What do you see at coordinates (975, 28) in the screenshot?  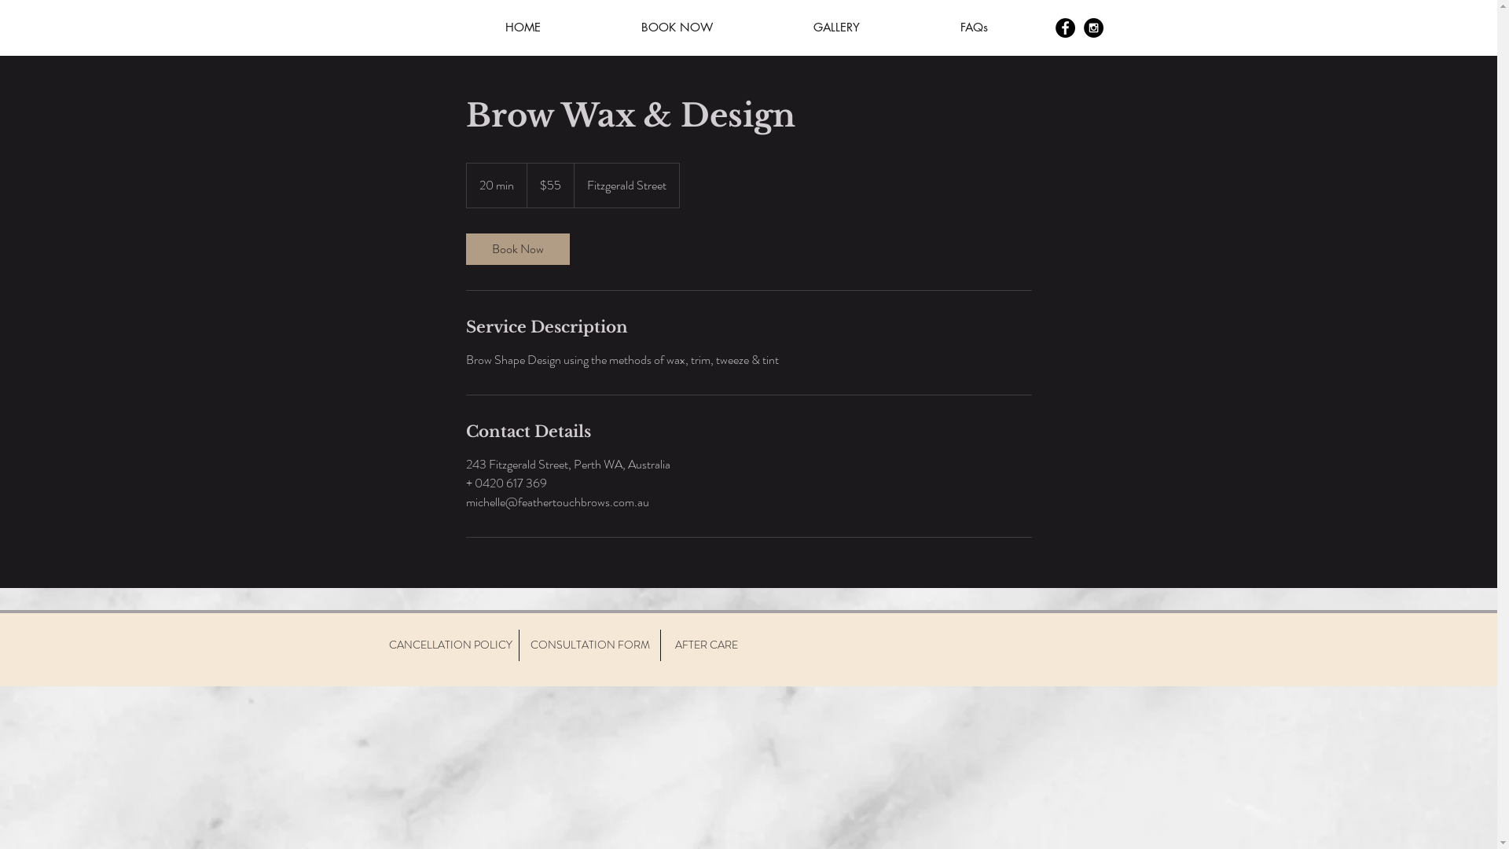 I see `FAQs` at bounding box center [975, 28].